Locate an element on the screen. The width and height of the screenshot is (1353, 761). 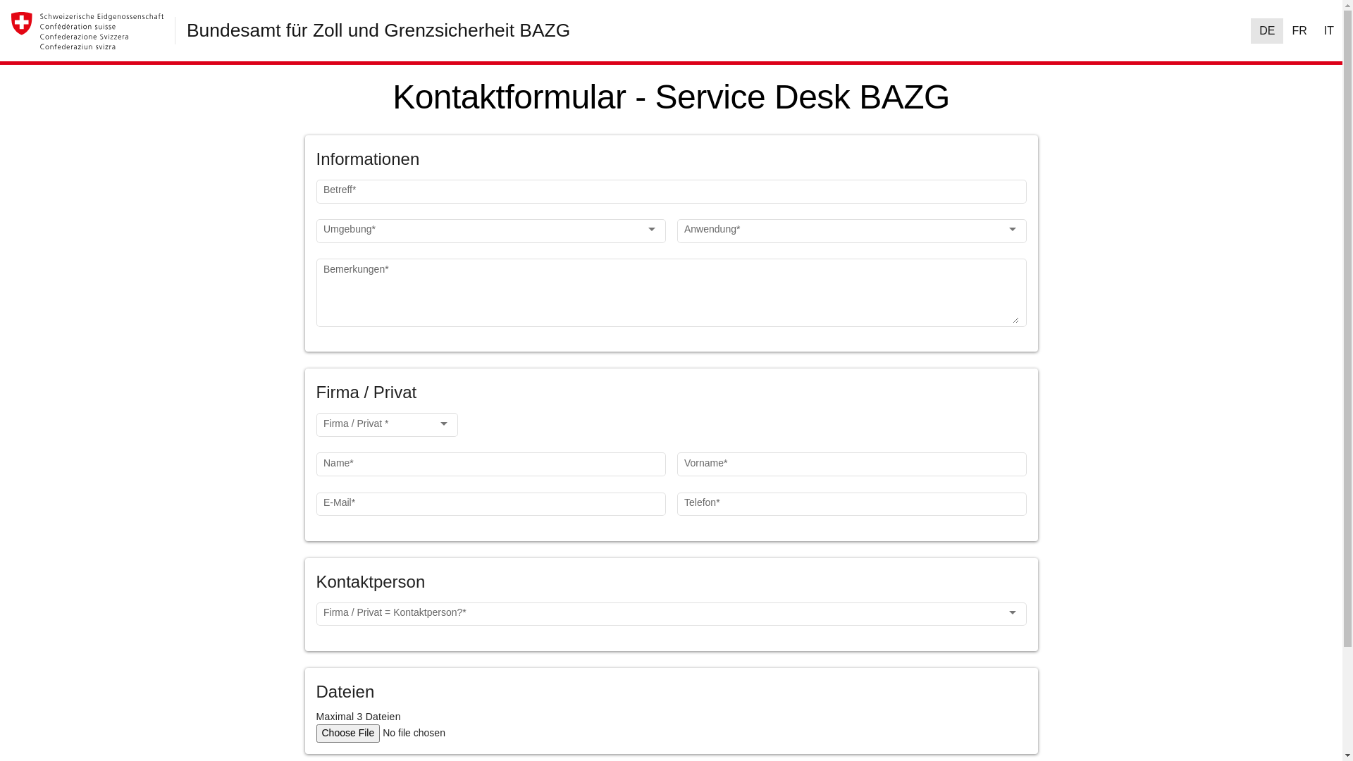
DE is located at coordinates (1267, 31).